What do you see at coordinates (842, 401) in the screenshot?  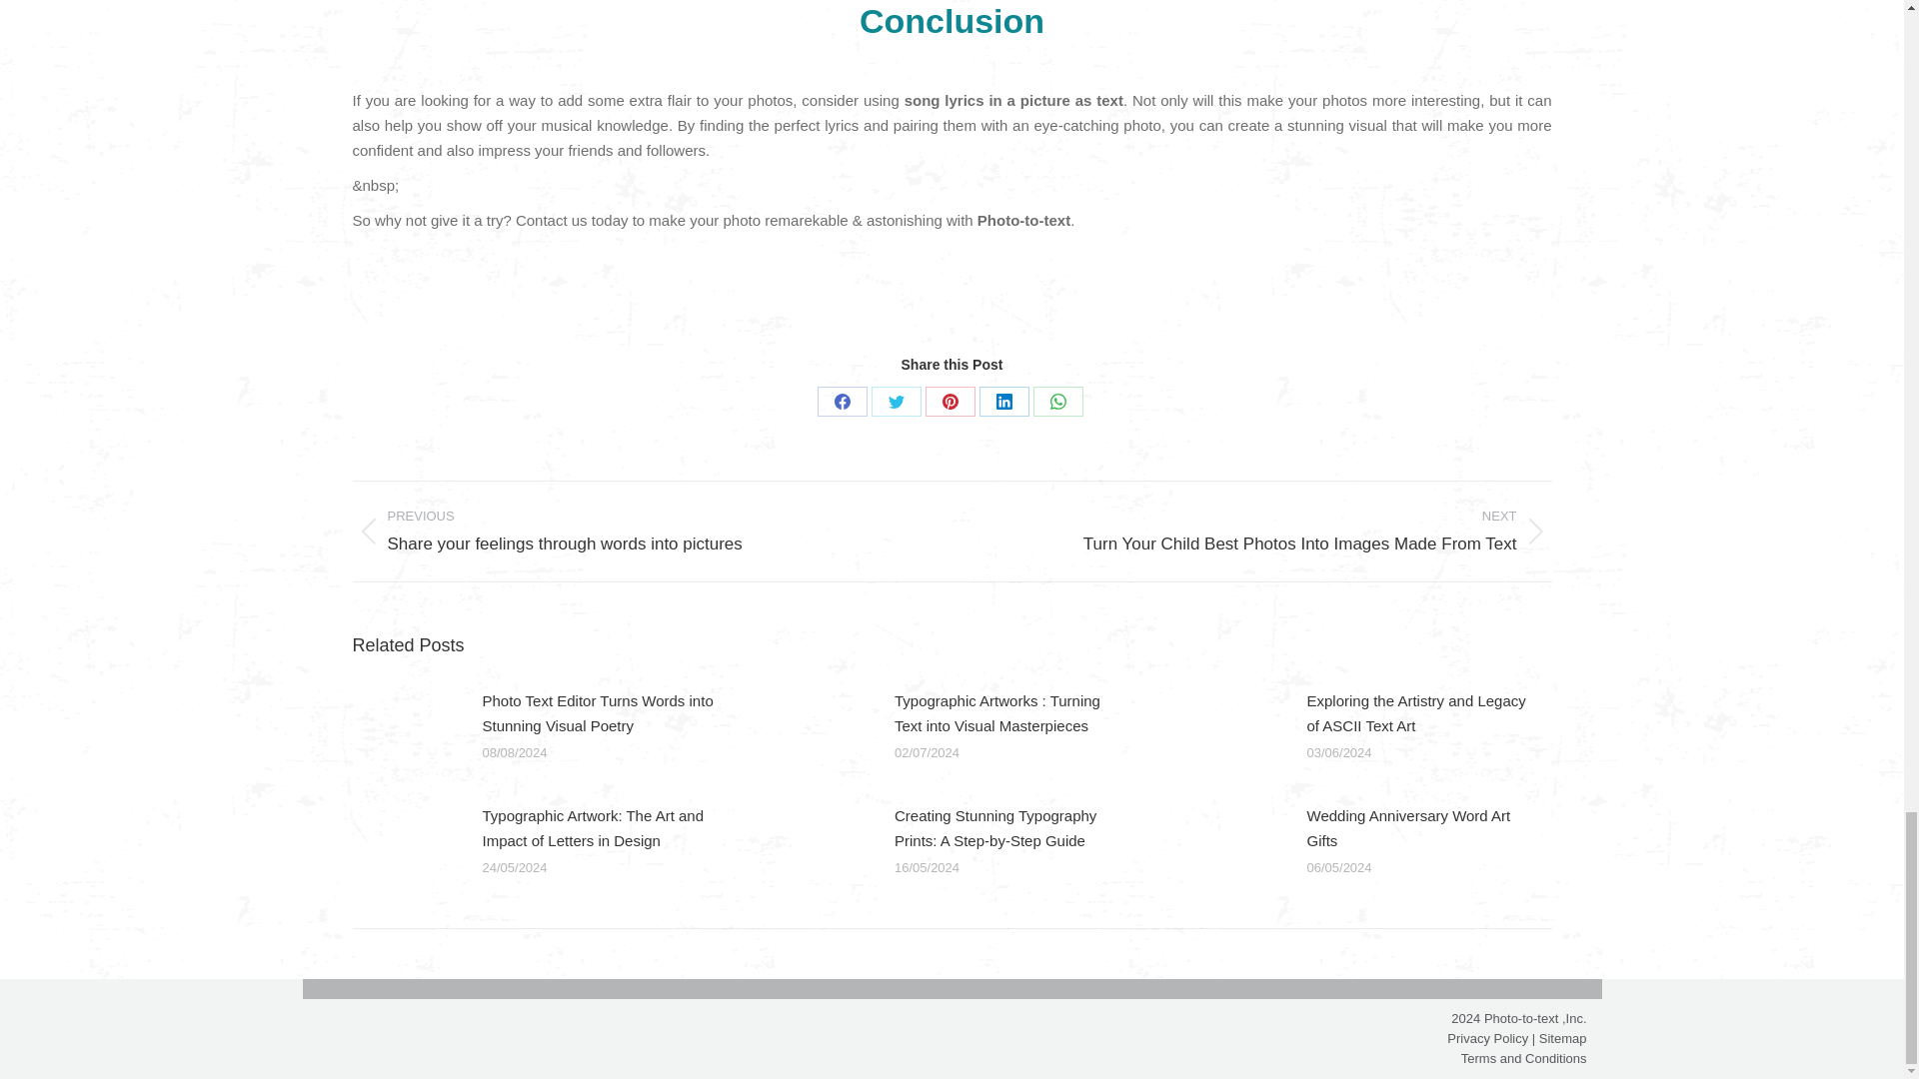 I see `Facebook` at bounding box center [842, 401].